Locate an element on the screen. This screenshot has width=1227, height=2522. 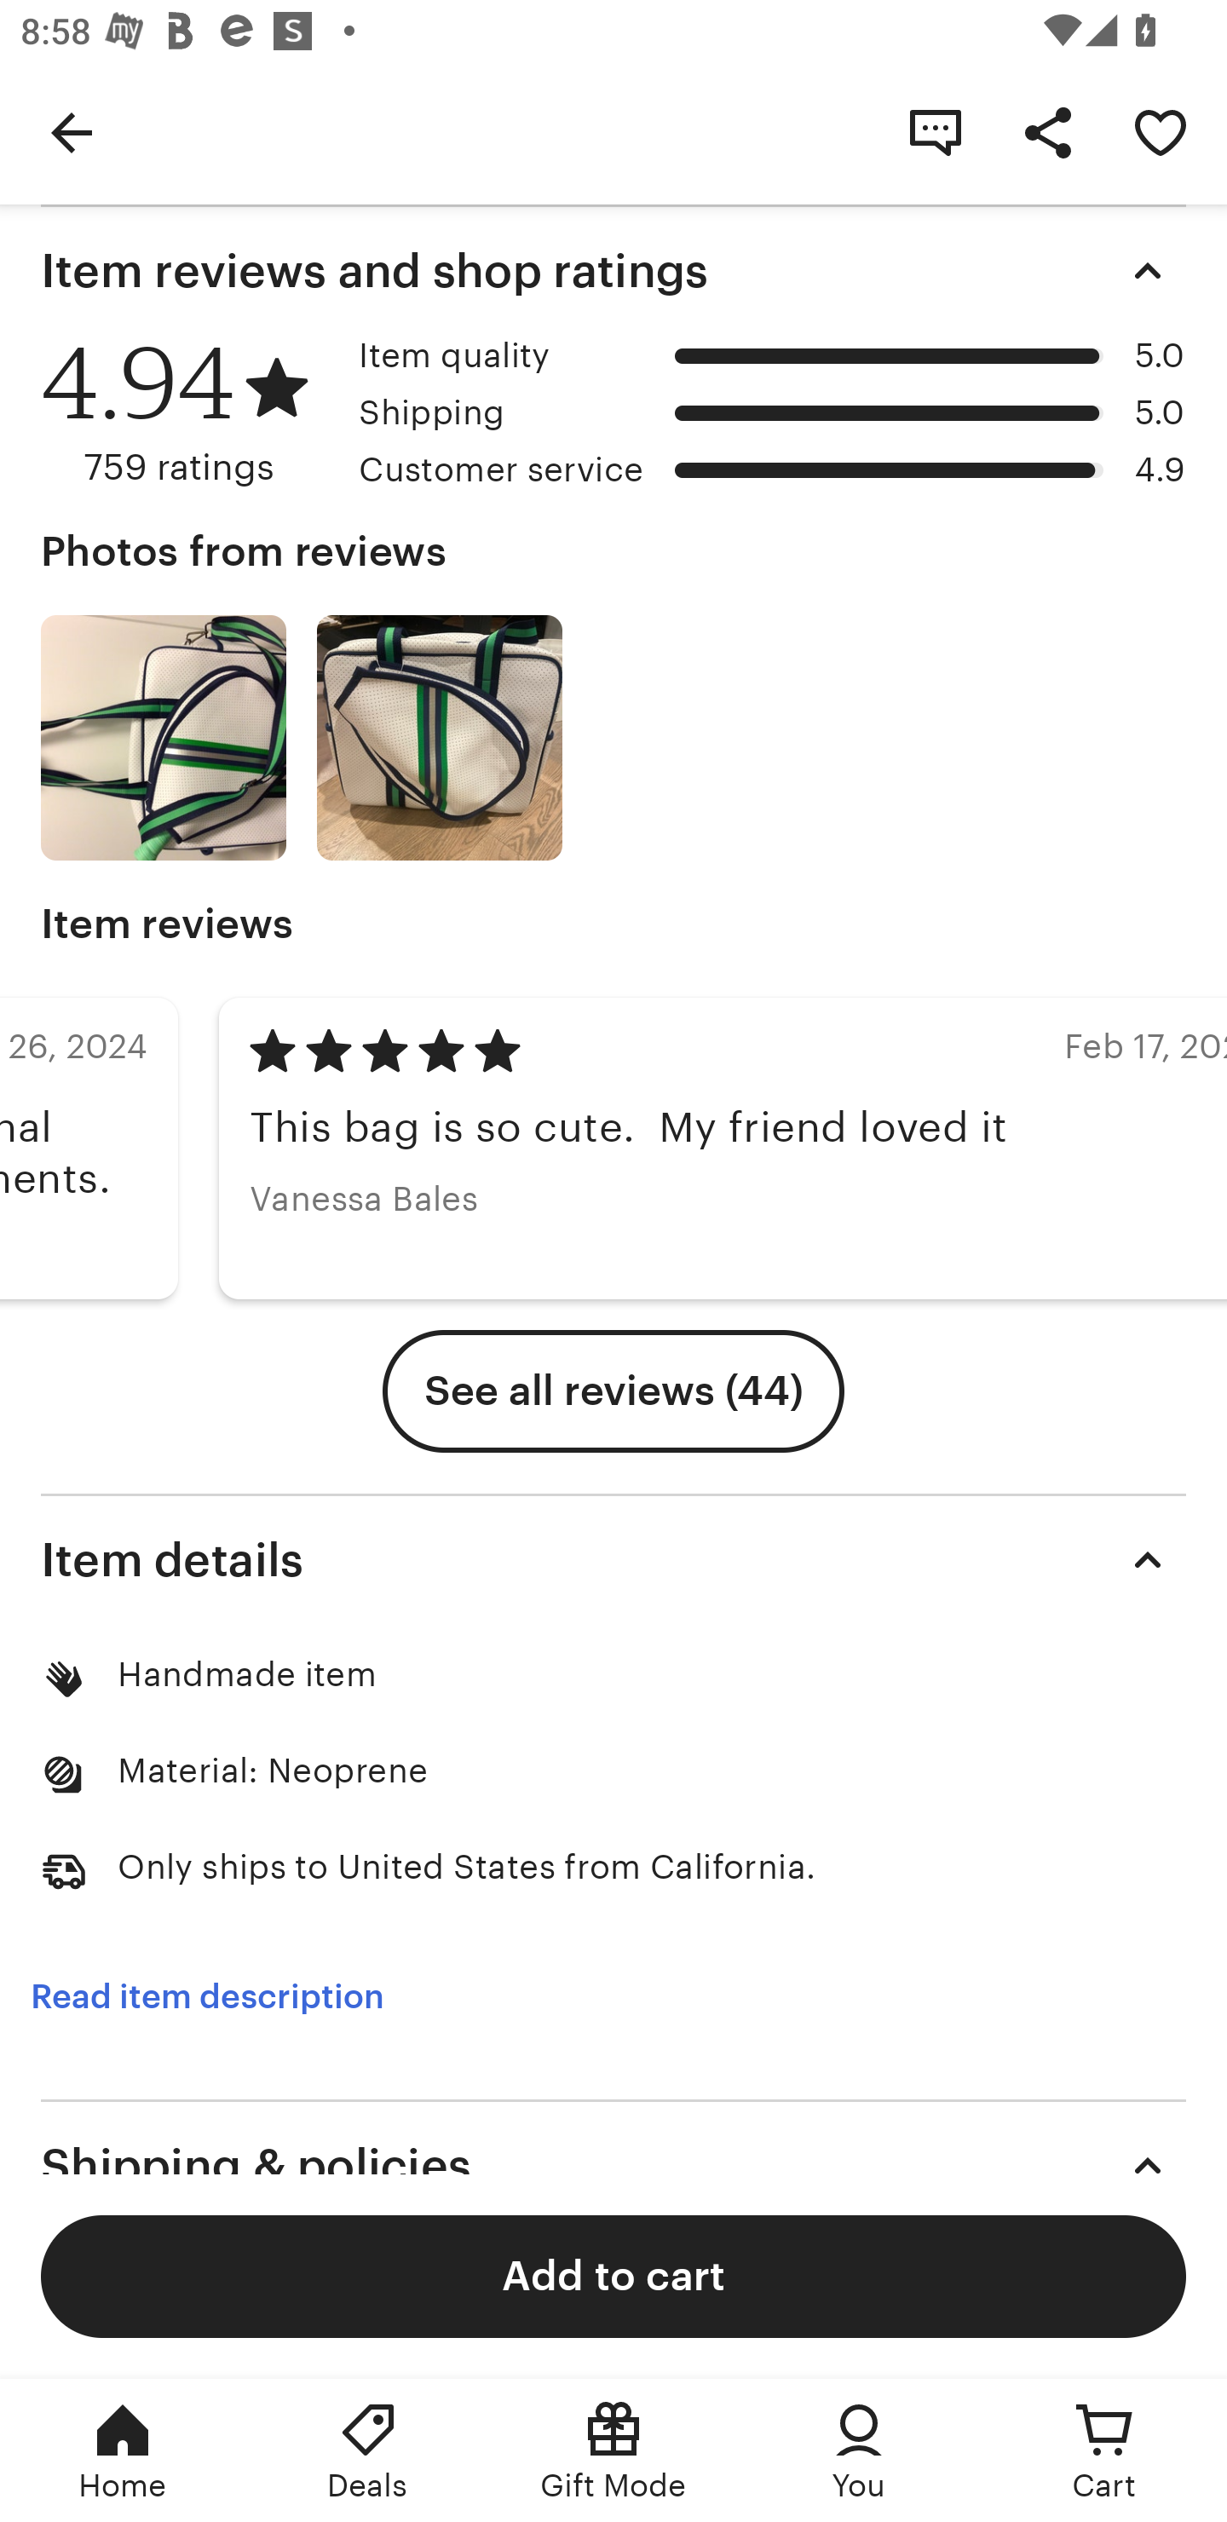
Share is located at coordinates (1048, 131).